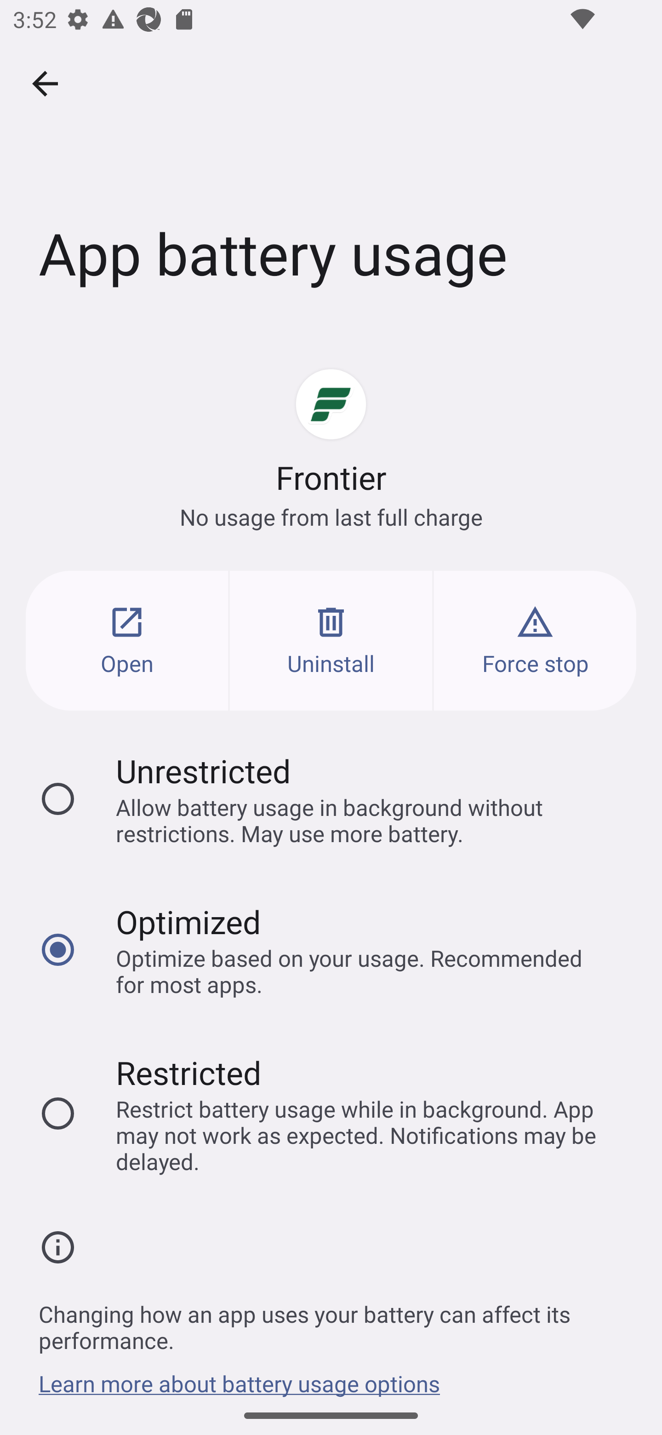  What do you see at coordinates (535, 640) in the screenshot?
I see `Force stop` at bounding box center [535, 640].